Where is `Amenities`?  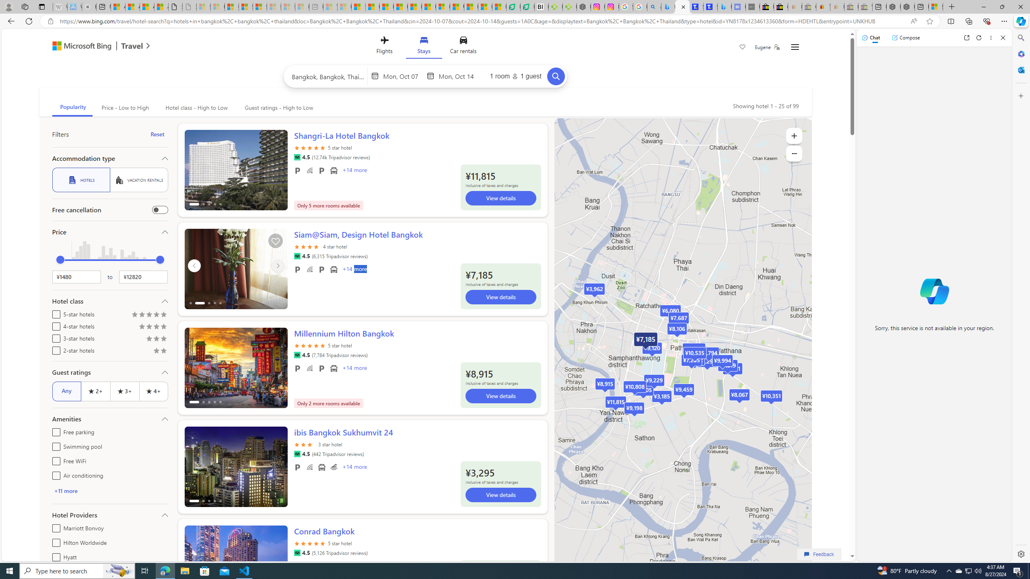 Amenities is located at coordinates (109, 419).